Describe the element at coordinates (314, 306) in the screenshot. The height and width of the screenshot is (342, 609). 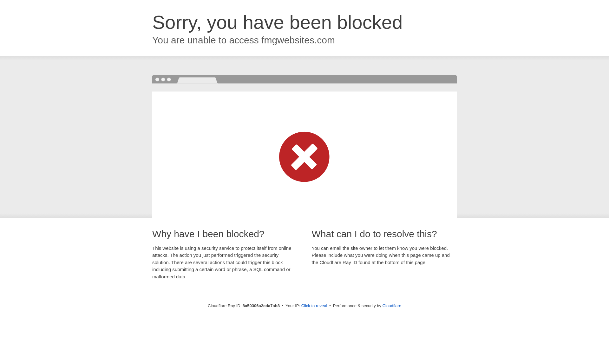
I see `Click to reveal` at that location.